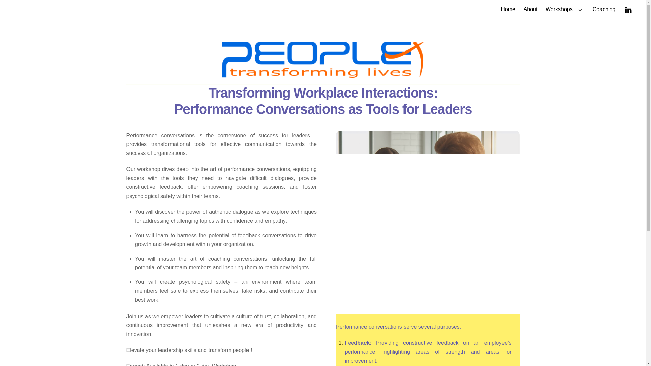 This screenshot has height=366, width=651. I want to click on Performance Conversations, so click(323, 59).